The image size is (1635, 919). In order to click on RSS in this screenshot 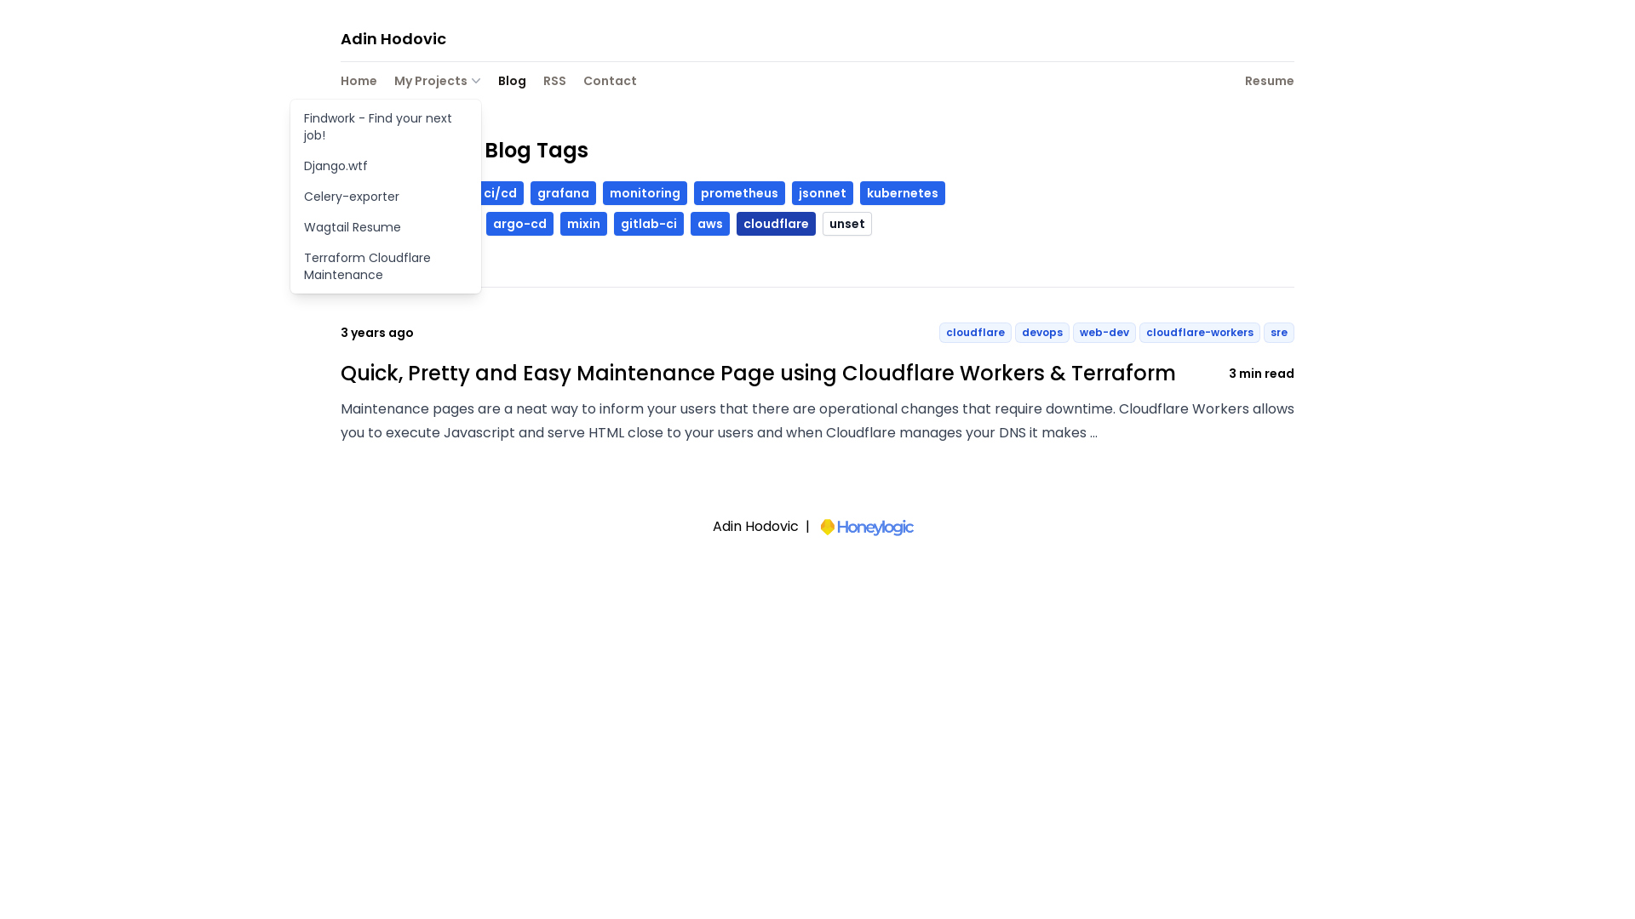, I will do `click(555, 83)`.